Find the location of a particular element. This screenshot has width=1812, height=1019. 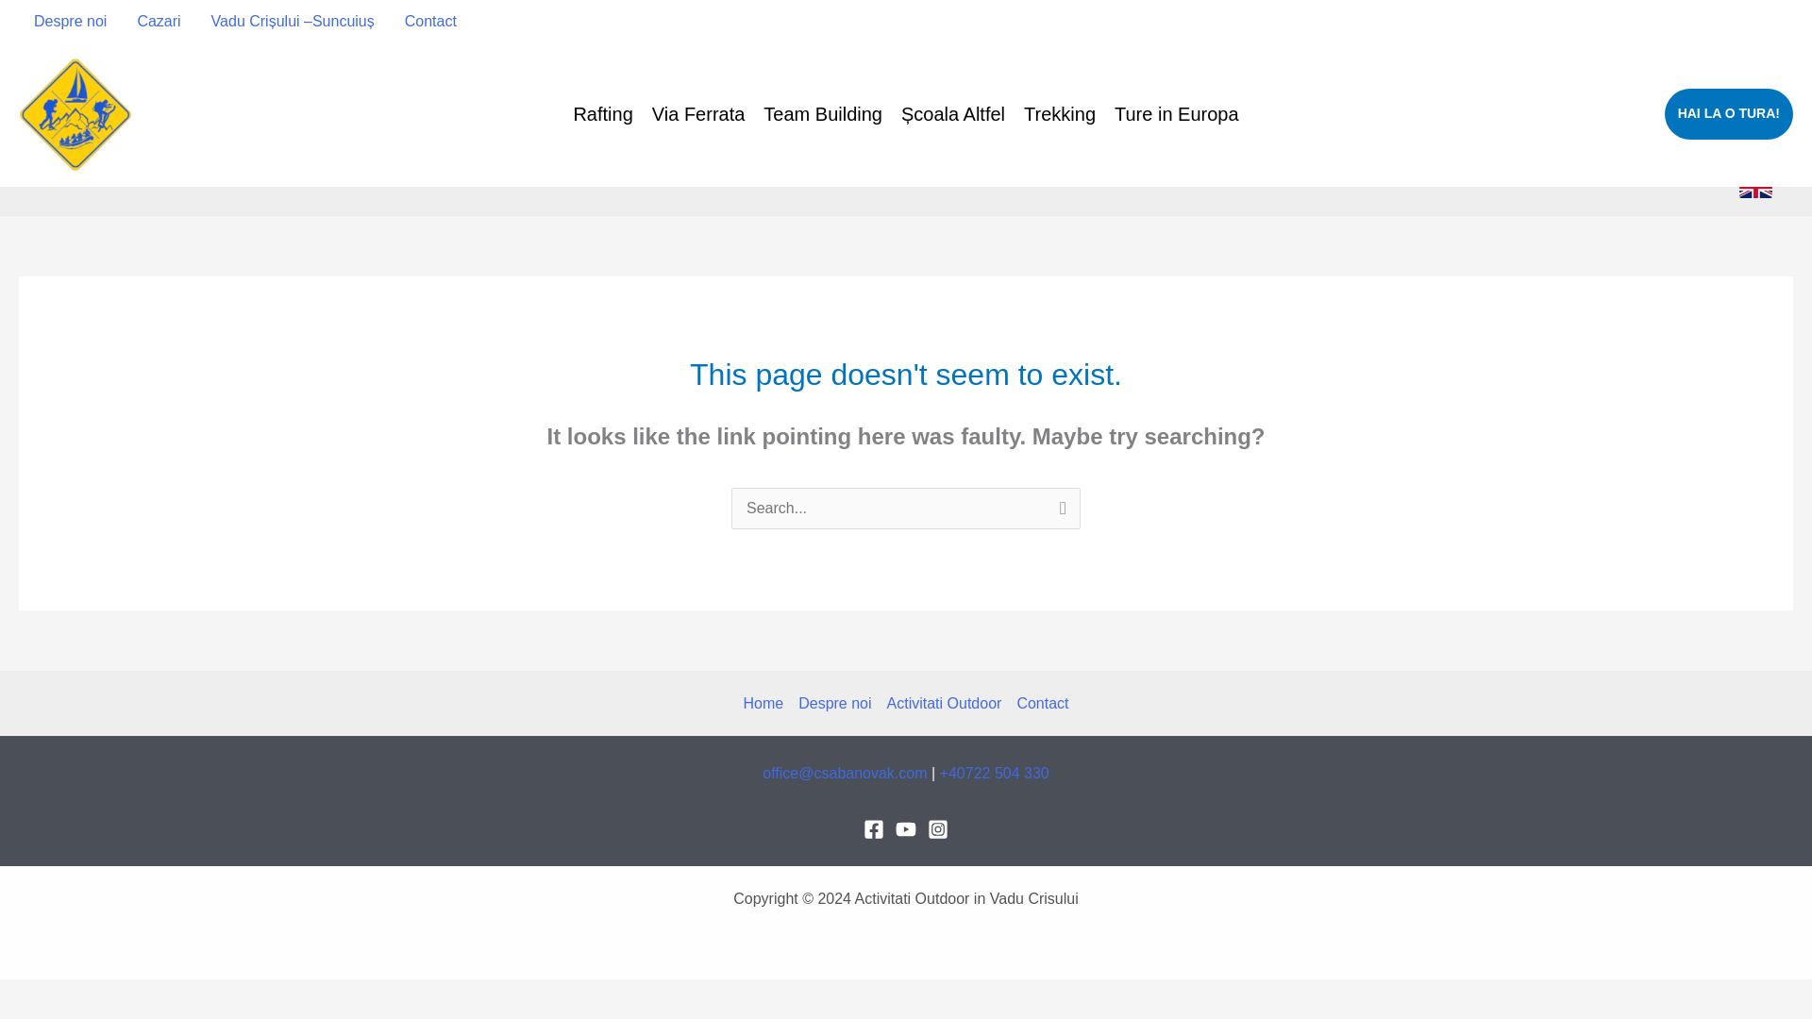

Team Building is located at coordinates (822, 113).